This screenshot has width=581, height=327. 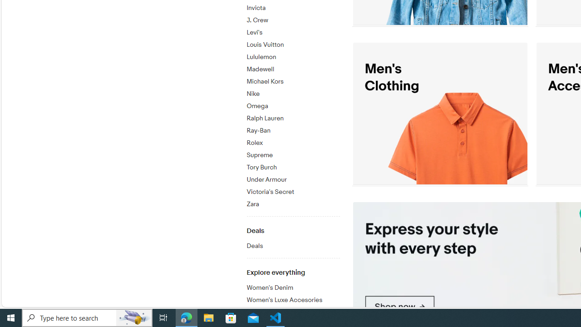 I want to click on Invicta, so click(x=293, y=8).